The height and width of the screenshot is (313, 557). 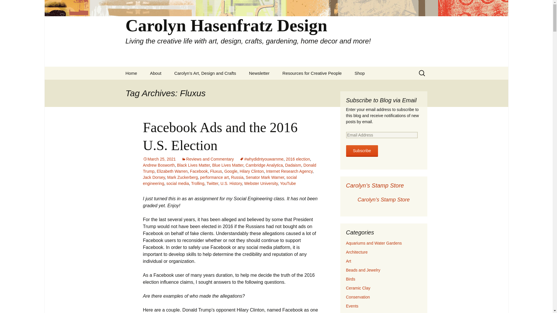 I want to click on Subscribe, so click(x=361, y=151).